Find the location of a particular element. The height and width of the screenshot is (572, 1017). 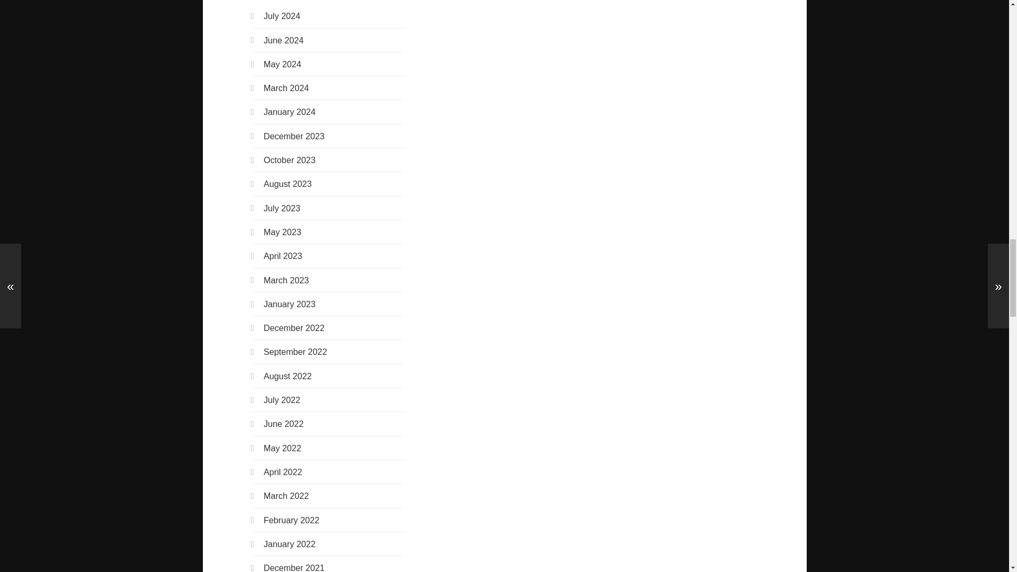

June 2024 is located at coordinates (284, 40).